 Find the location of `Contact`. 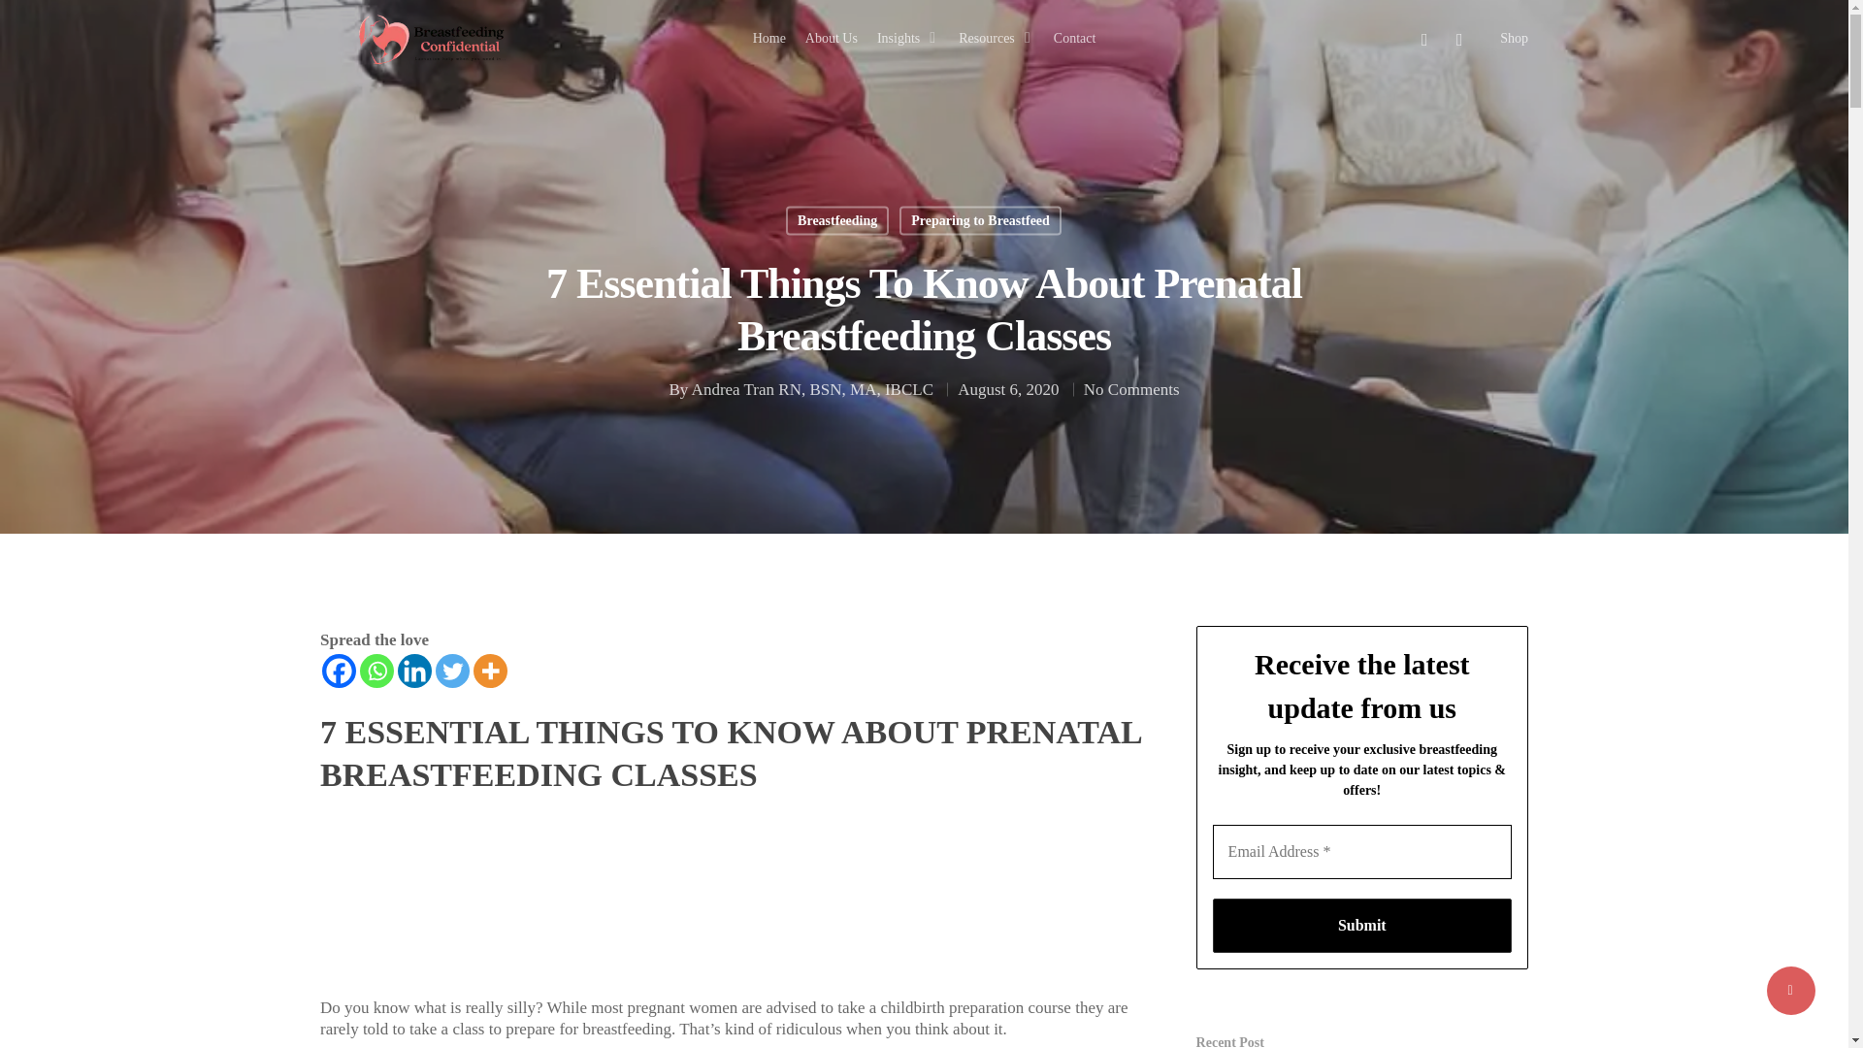

Contact is located at coordinates (1075, 39).